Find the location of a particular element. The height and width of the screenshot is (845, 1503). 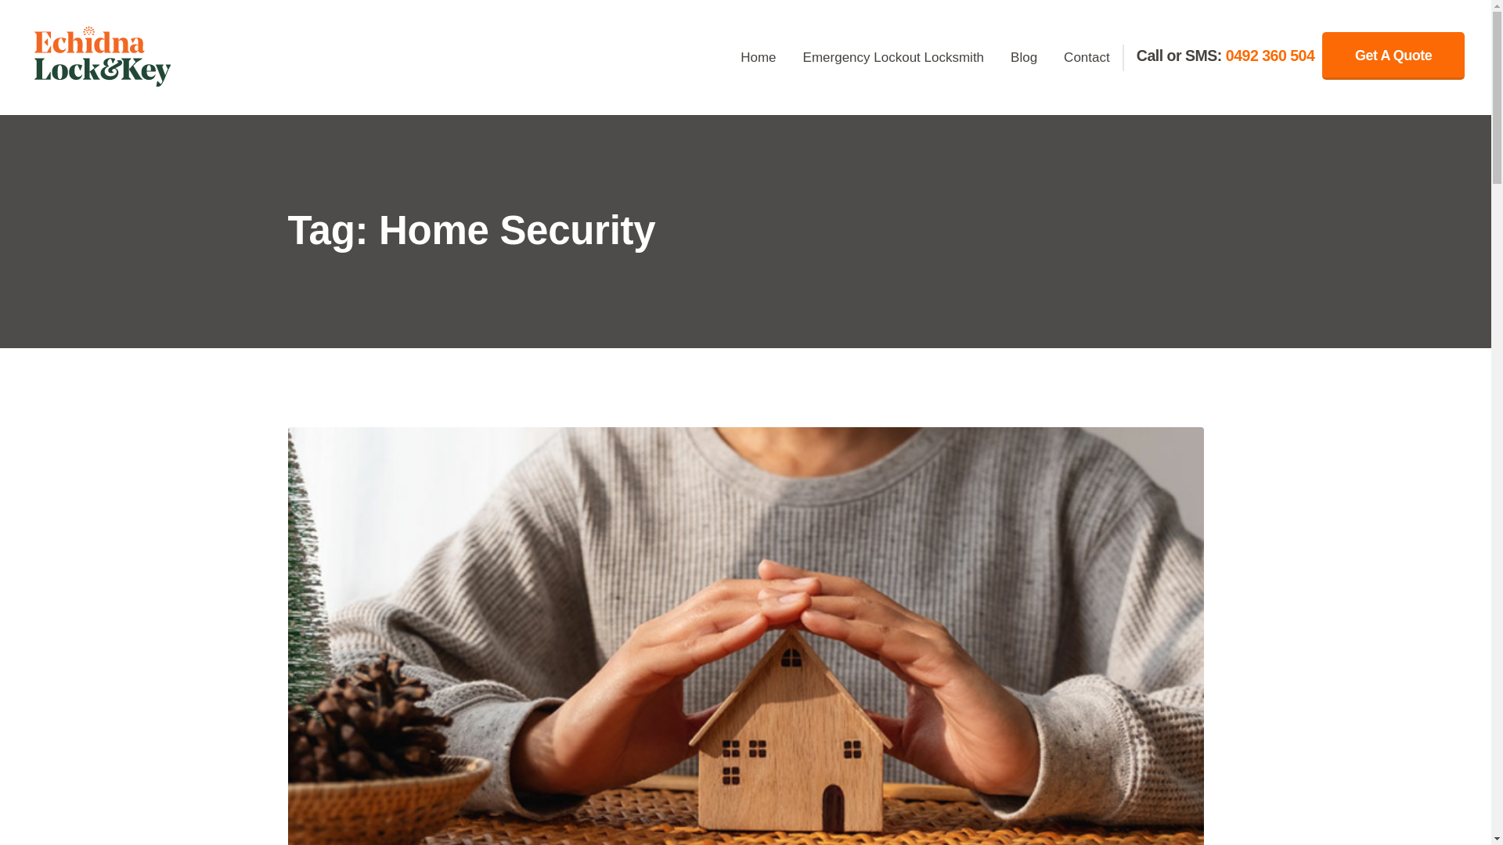

Get A Quote is located at coordinates (1393, 56).